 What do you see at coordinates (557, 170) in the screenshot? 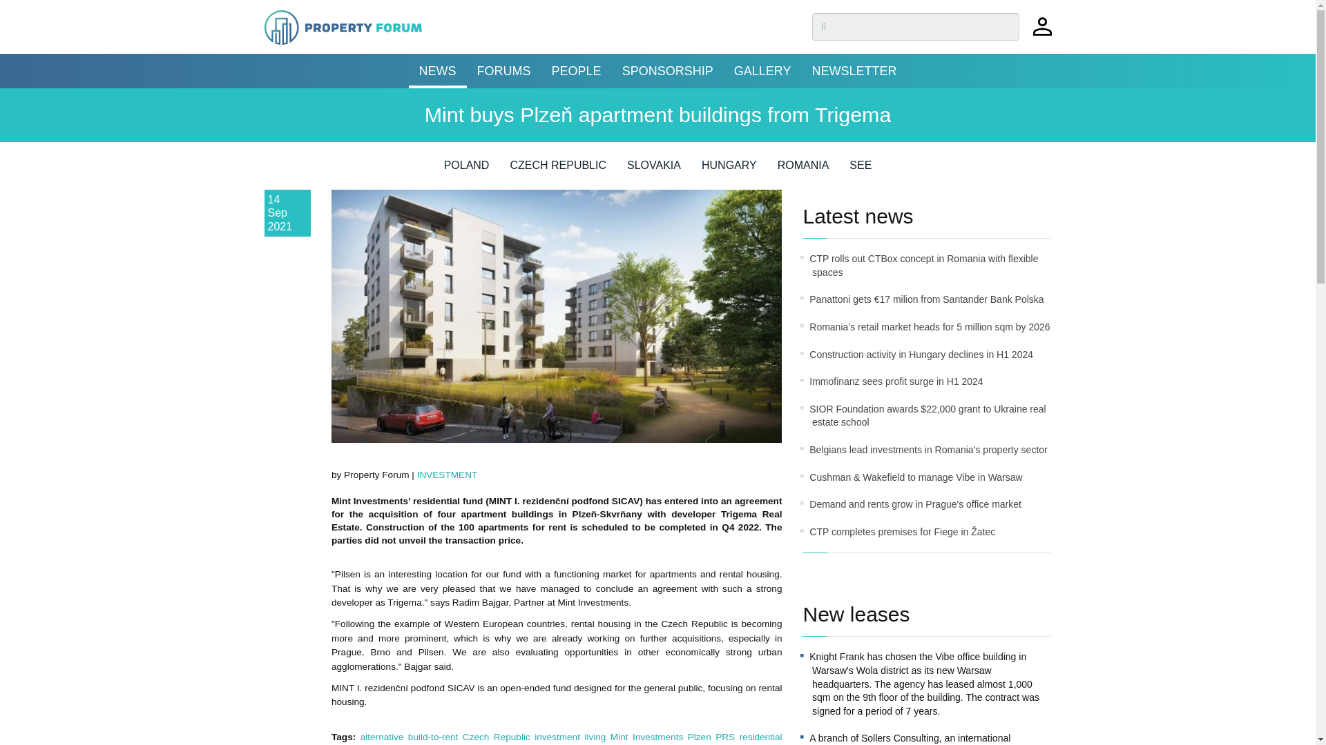
I see `CZECH REPUBLIC` at bounding box center [557, 170].